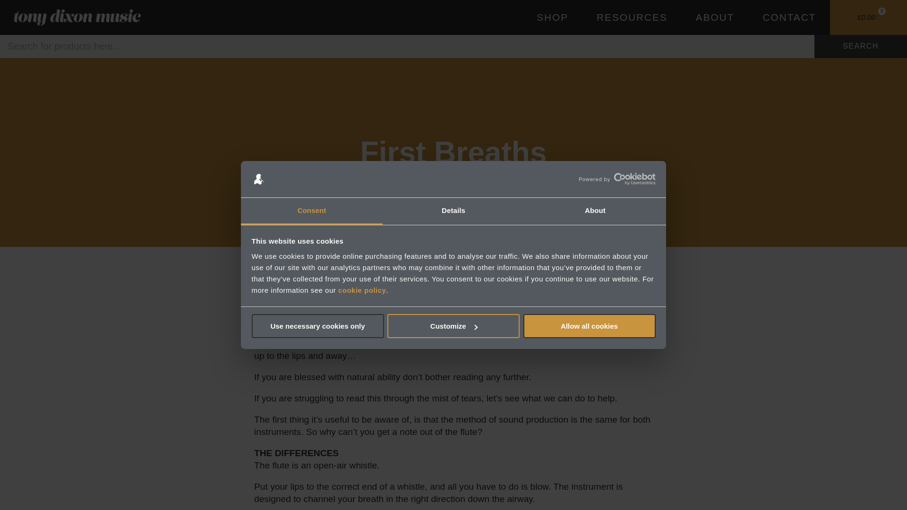  What do you see at coordinates (362, 290) in the screenshot?
I see `cookie policy` at bounding box center [362, 290].